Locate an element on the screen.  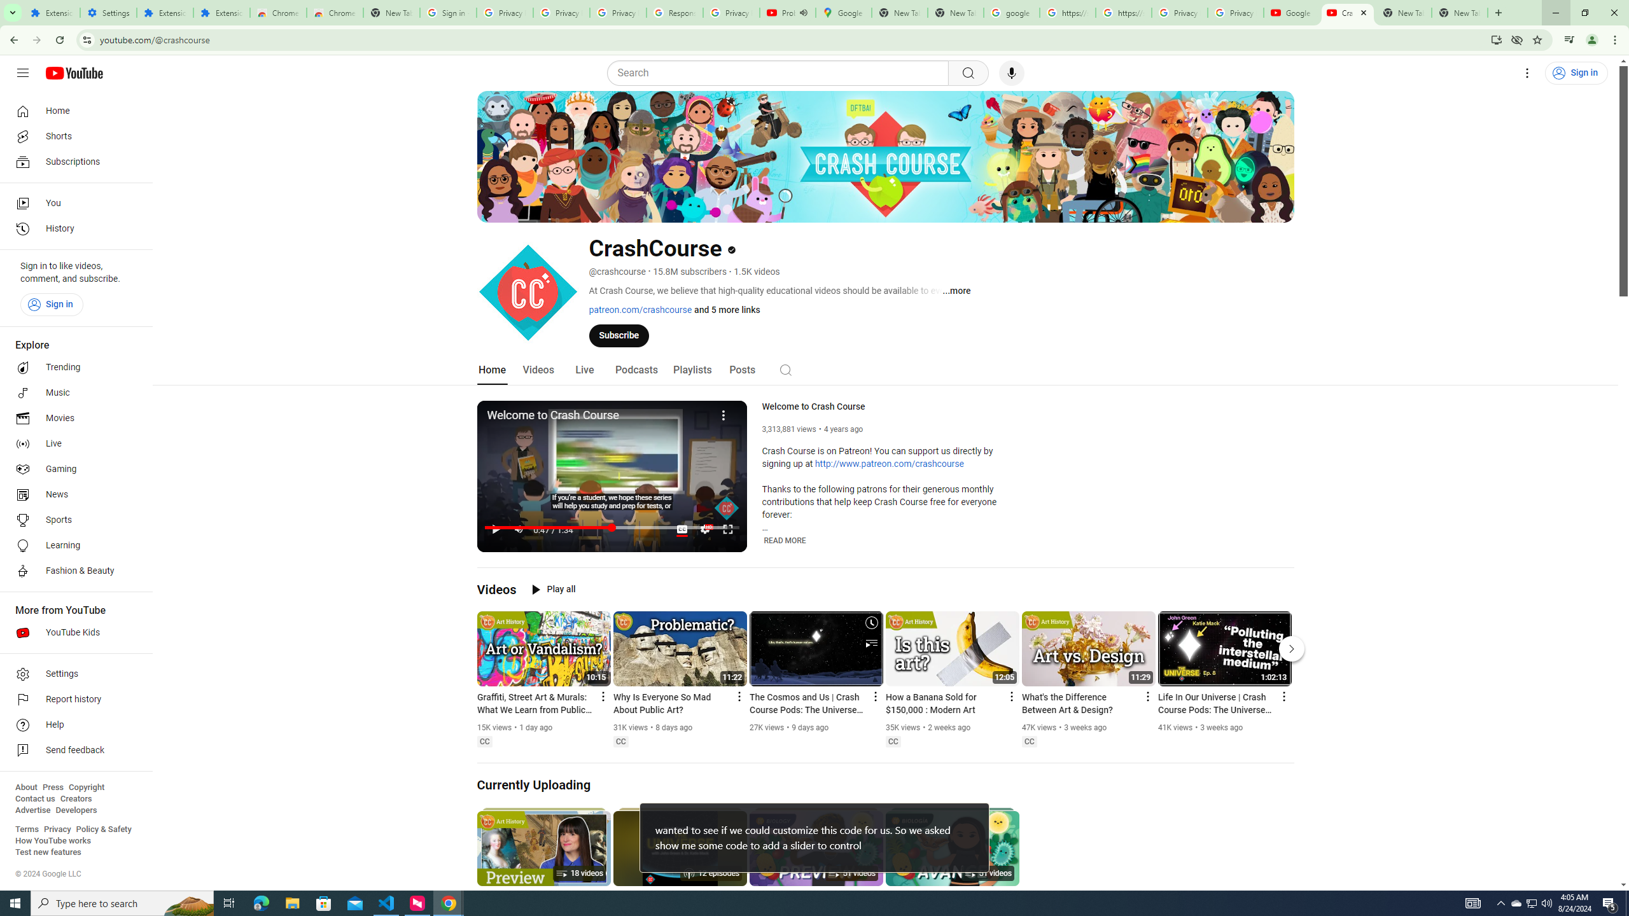
Search is located at coordinates (785, 370).